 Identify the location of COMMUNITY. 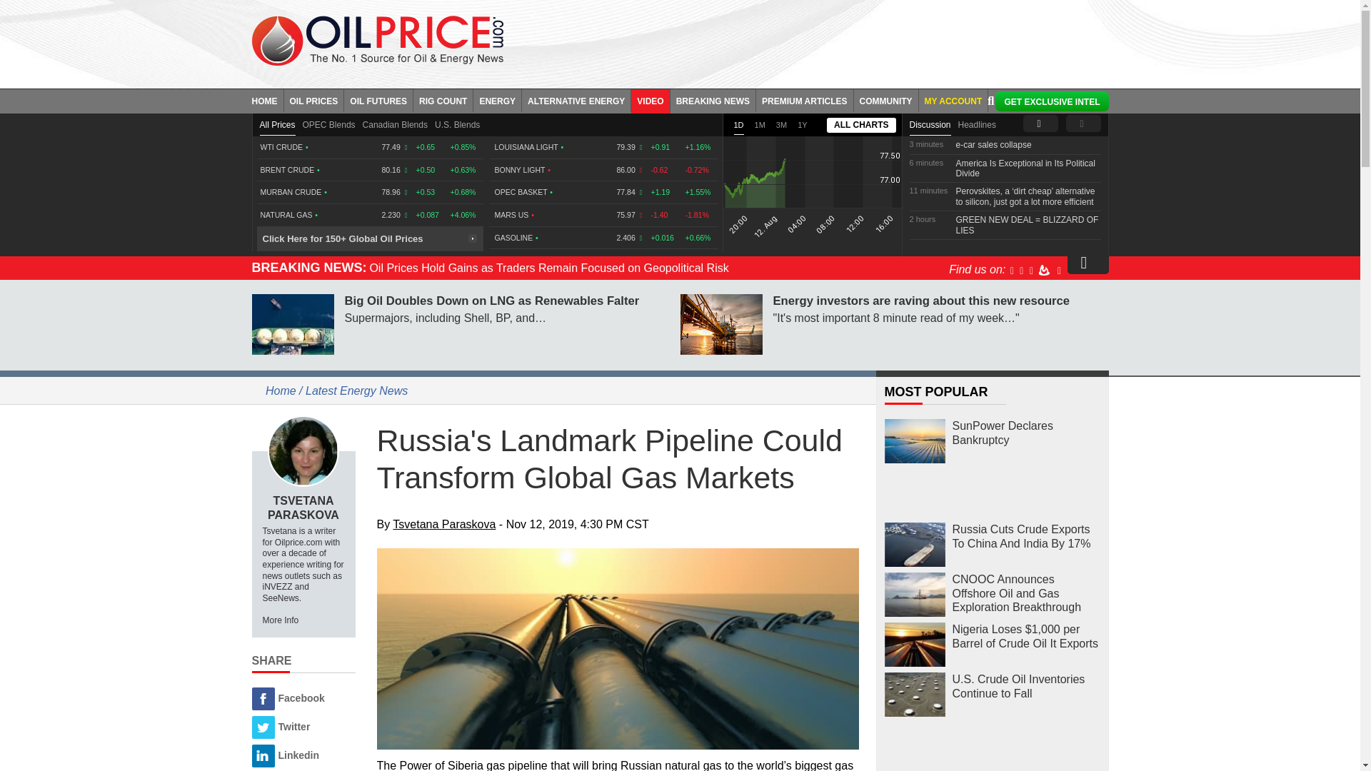
(886, 100).